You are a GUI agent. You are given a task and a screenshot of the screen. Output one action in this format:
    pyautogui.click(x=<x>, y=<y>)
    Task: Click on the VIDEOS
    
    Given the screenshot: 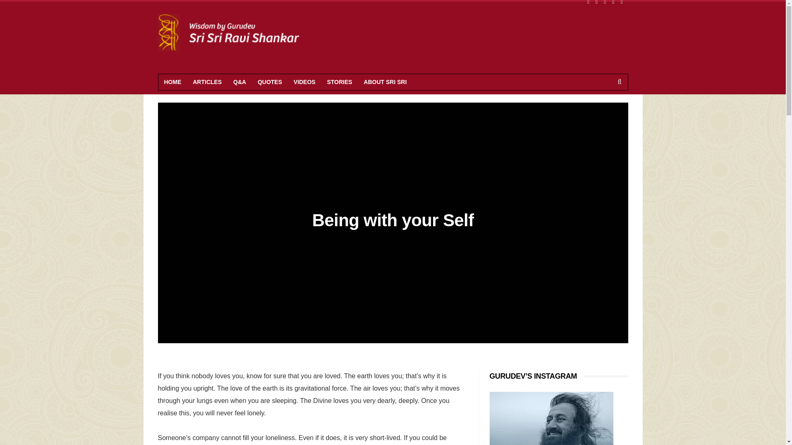 What is the action you would take?
    pyautogui.click(x=304, y=82)
    